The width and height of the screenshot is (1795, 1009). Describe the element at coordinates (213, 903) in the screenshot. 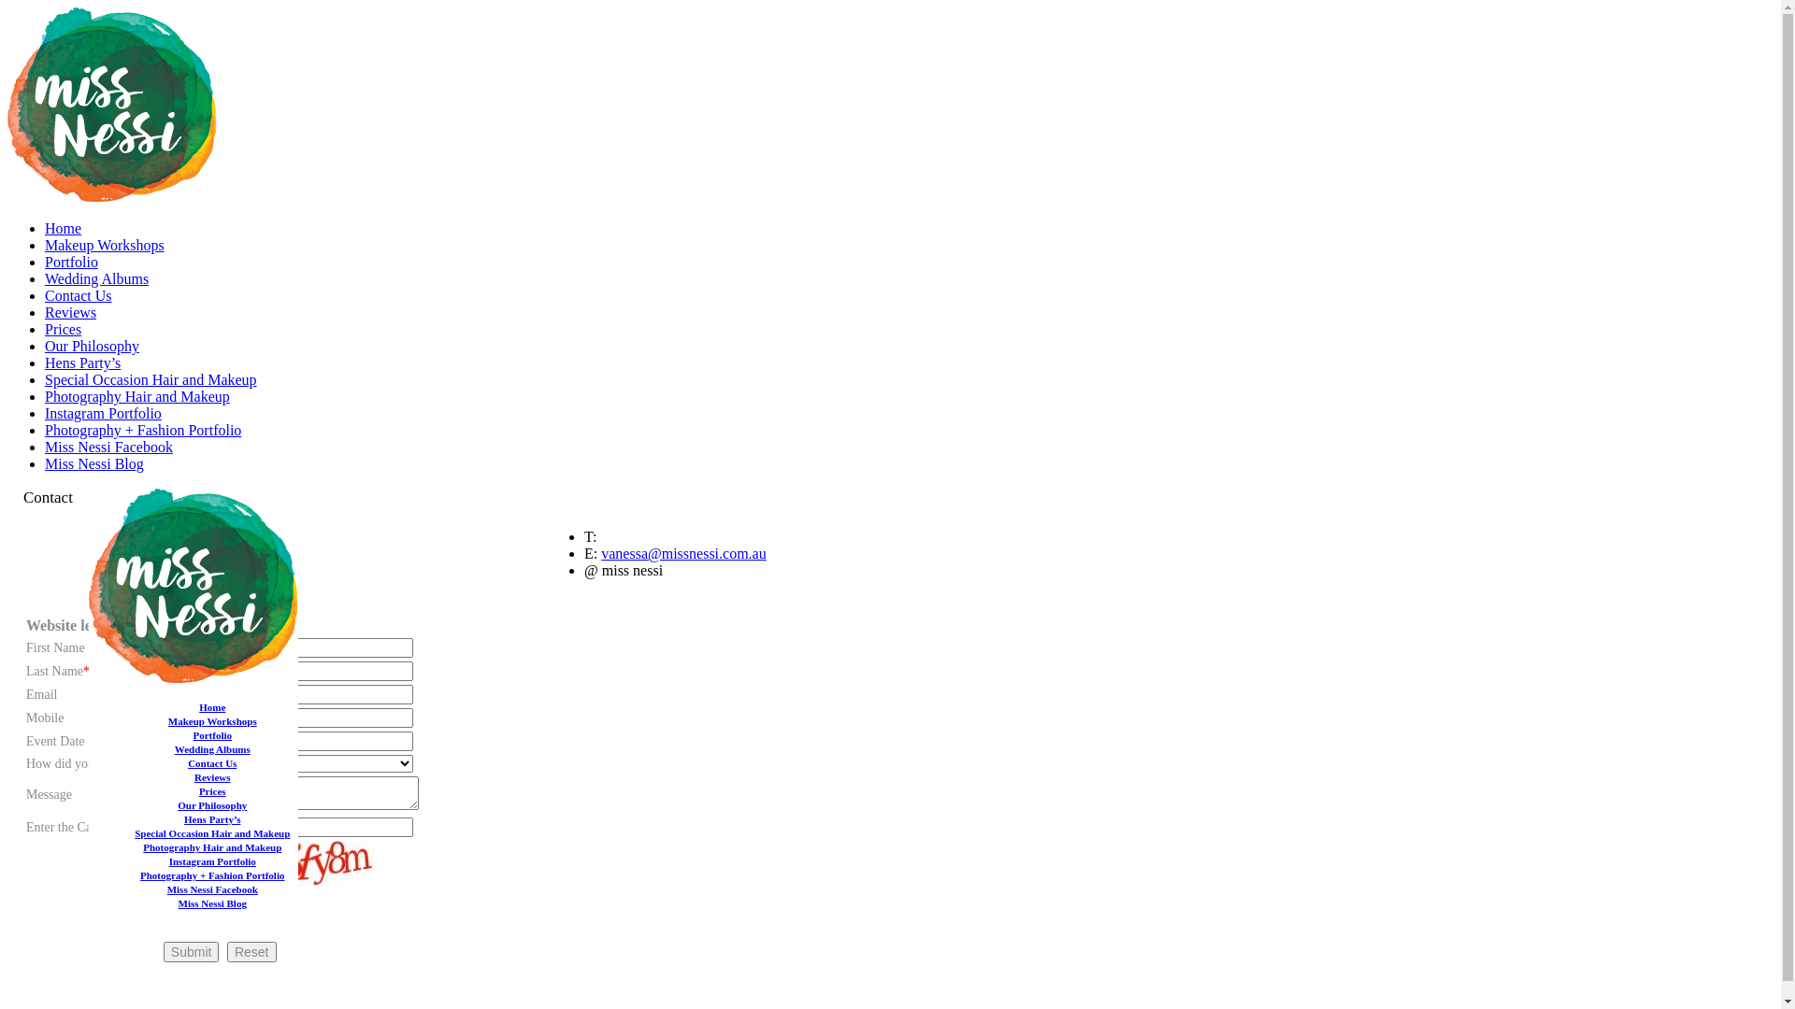

I see `Miss Nessi Blog` at that location.